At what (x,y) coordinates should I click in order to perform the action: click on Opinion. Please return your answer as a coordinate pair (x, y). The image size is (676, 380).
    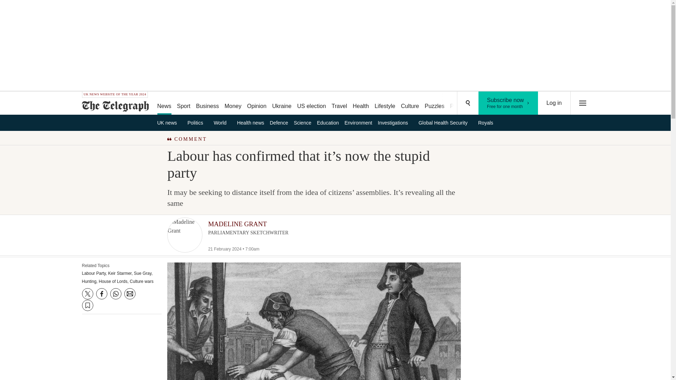
    Looking at the image, I should click on (508, 103).